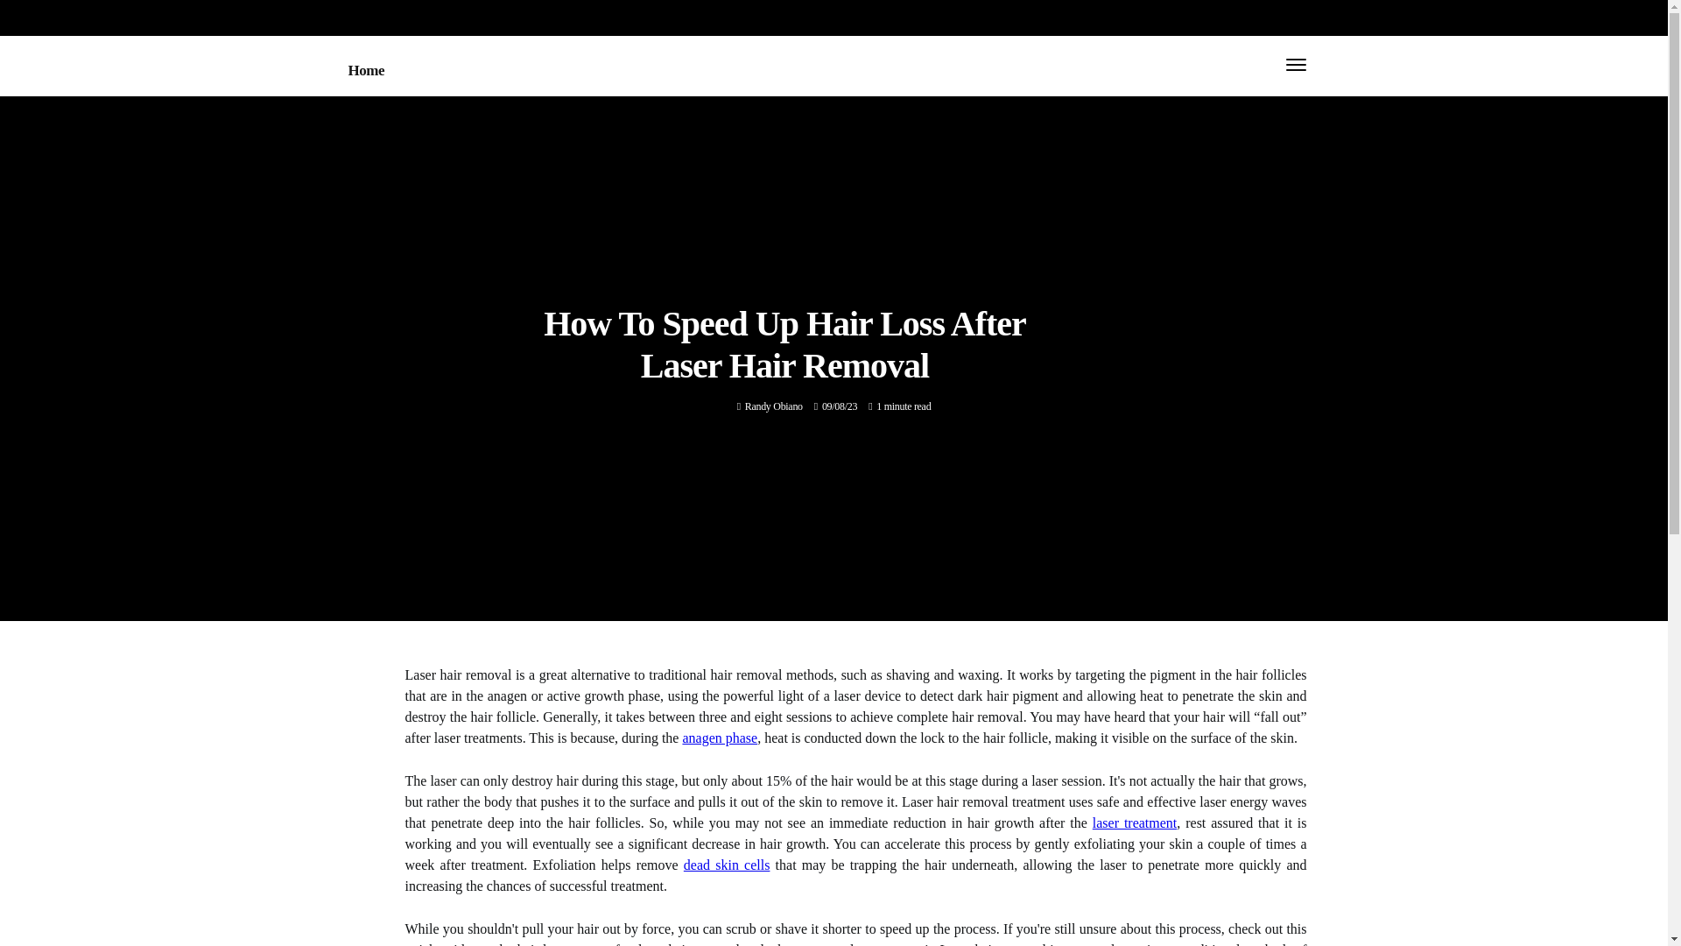  What do you see at coordinates (727, 864) in the screenshot?
I see `dead skin cells` at bounding box center [727, 864].